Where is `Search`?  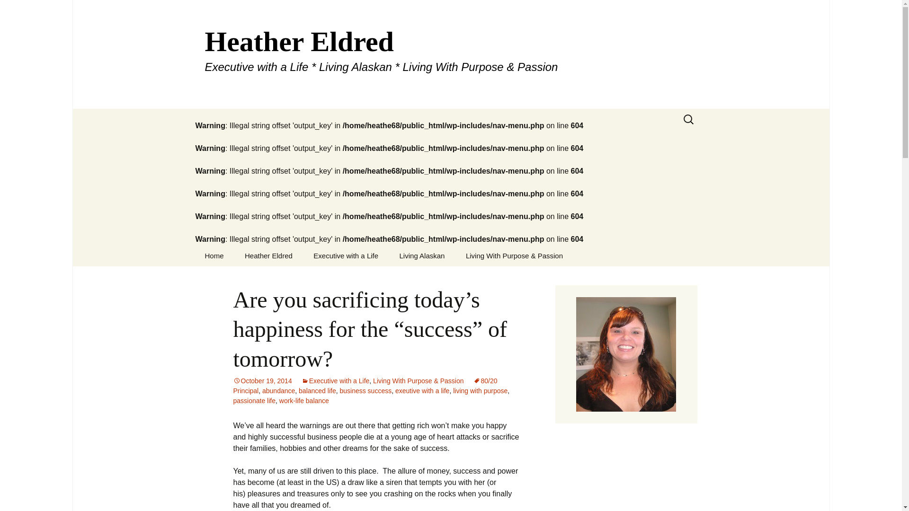
Search is located at coordinates (11, 10).